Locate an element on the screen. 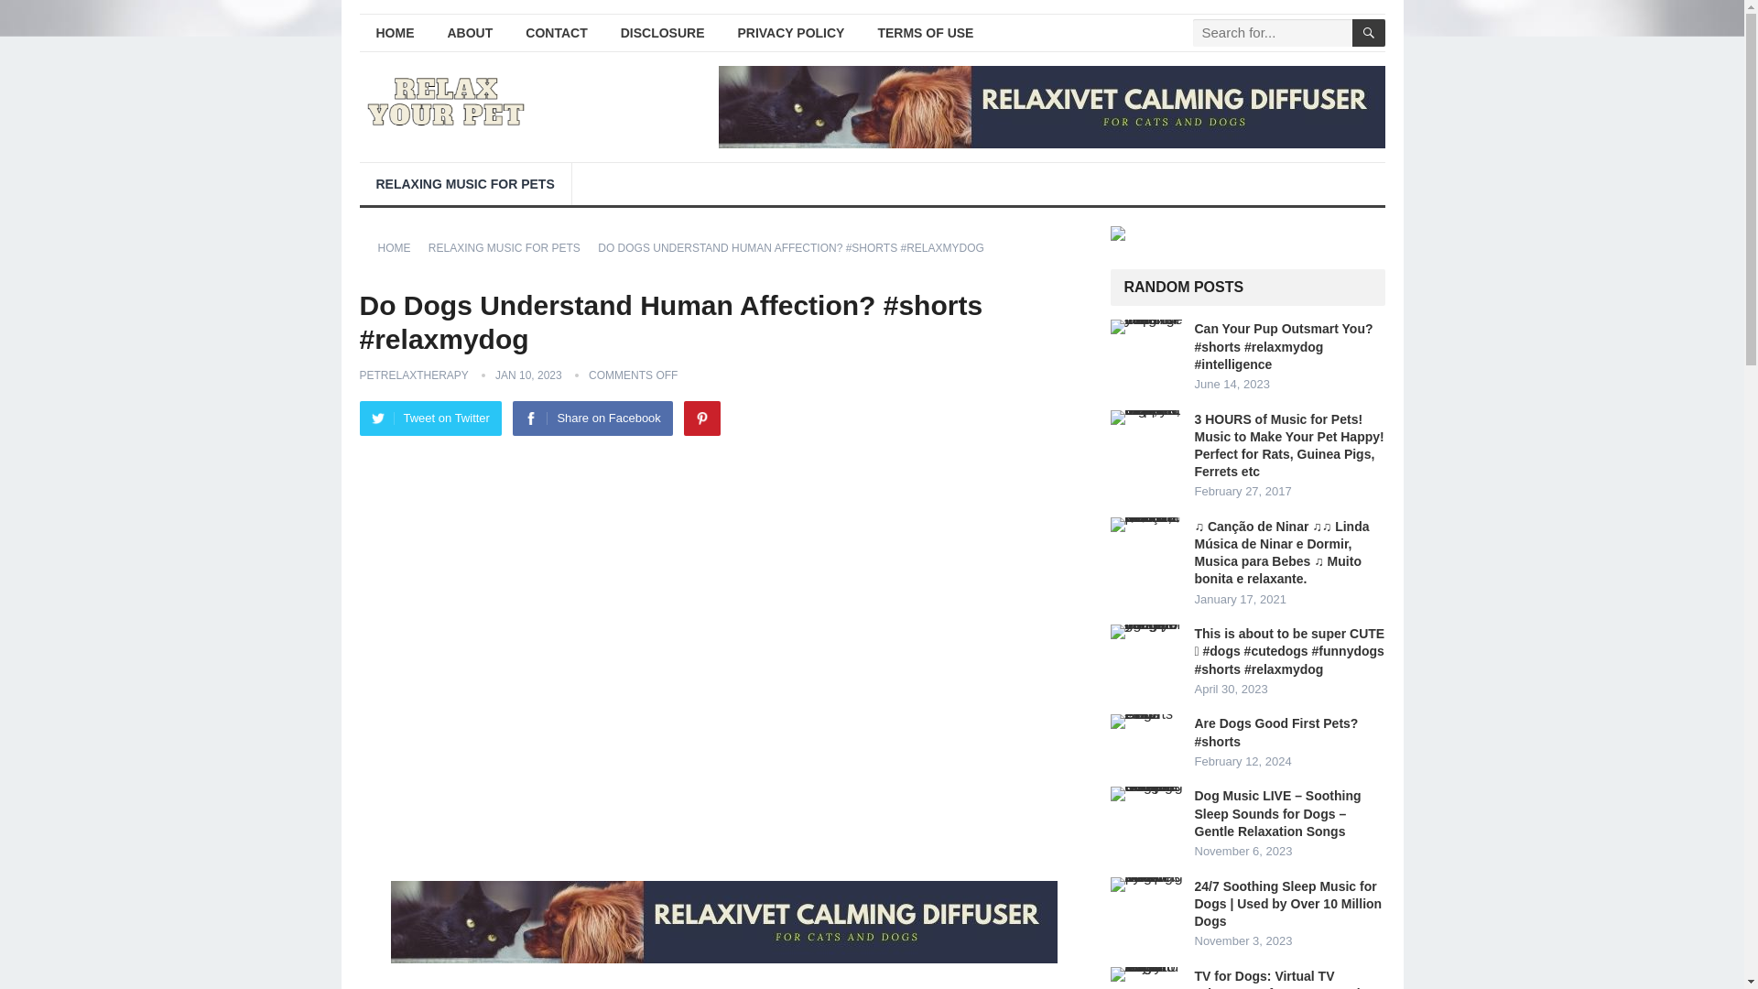  Pinterest is located at coordinates (701, 418).